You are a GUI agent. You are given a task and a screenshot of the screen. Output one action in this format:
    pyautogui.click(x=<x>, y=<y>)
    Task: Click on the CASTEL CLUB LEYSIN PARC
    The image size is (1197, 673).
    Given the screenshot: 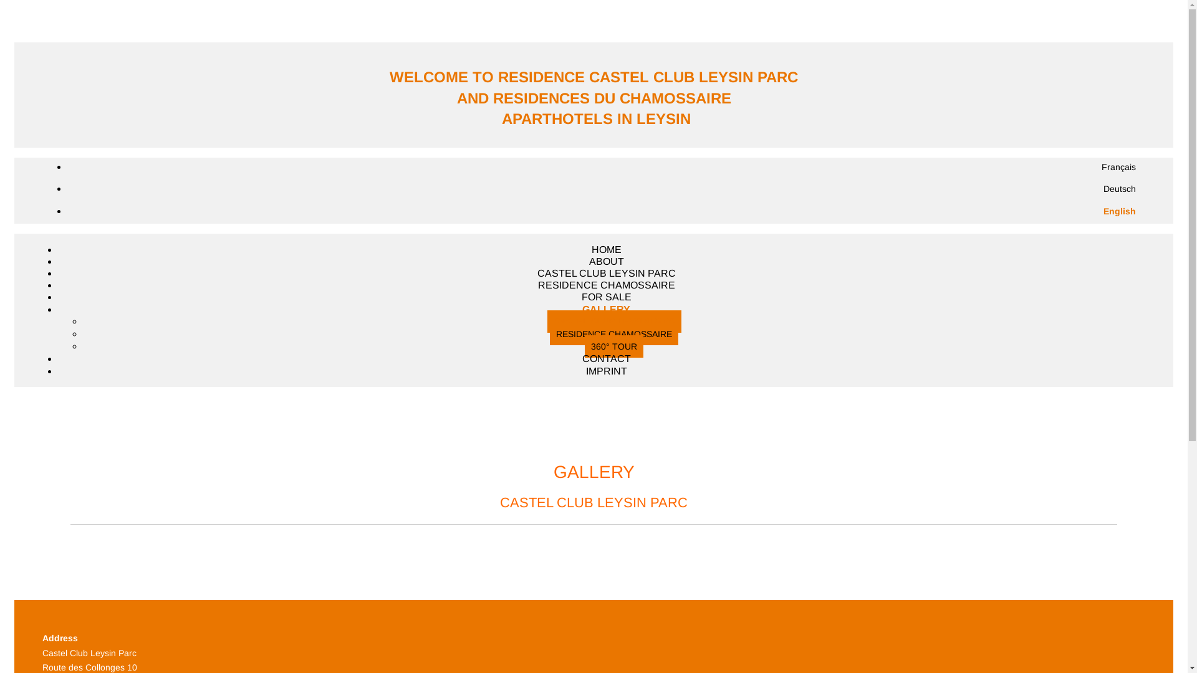 What is the action you would take?
    pyautogui.click(x=615, y=322)
    